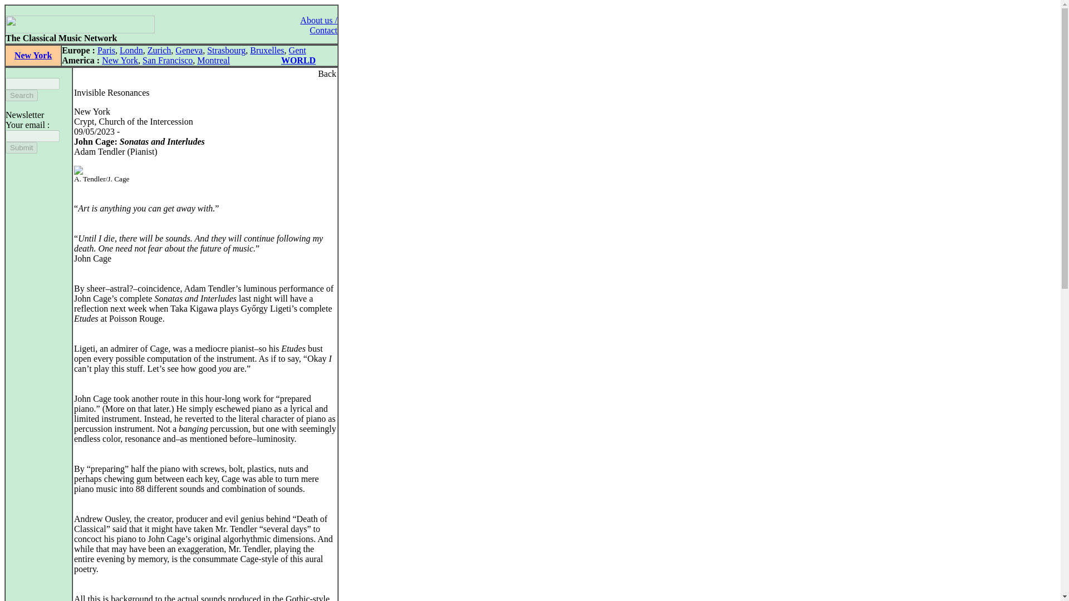 This screenshot has height=601, width=1069. Describe the element at coordinates (131, 50) in the screenshot. I see `Londn` at that location.